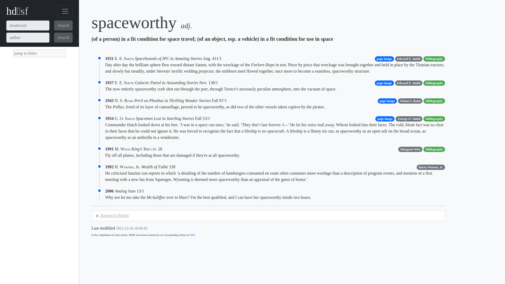 This screenshot has height=284, width=505. I want to click on bibliography, so click(434, 58).